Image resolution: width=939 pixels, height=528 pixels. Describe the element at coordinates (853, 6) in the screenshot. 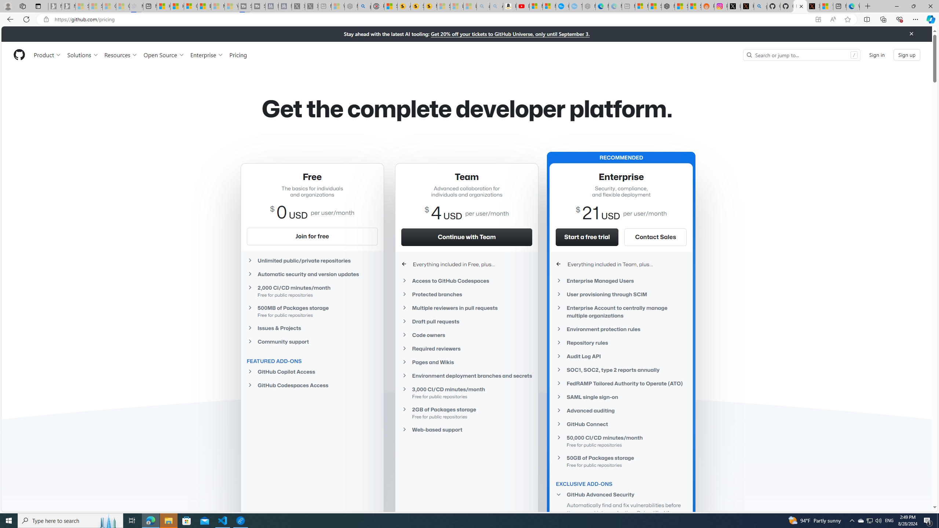

I see `Welcome to Microsoft Edge` at that location.